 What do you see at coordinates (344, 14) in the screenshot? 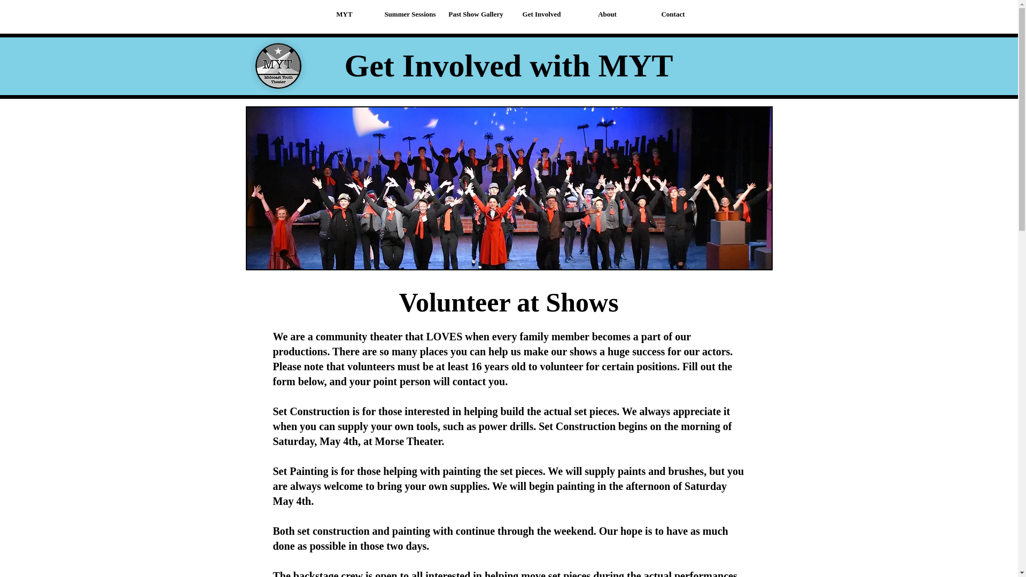
I see `MYT` at bounding box center [344, 14].